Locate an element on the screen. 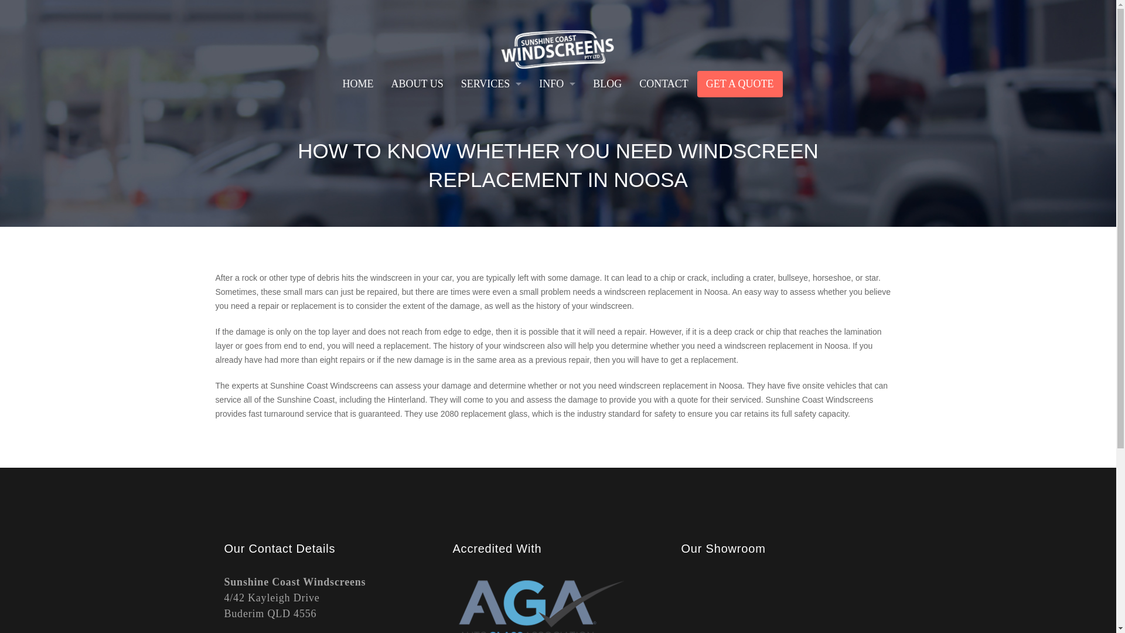 The width and height of the screenshot is (1125, 633). BLOG is located at coordinates (607, 84).